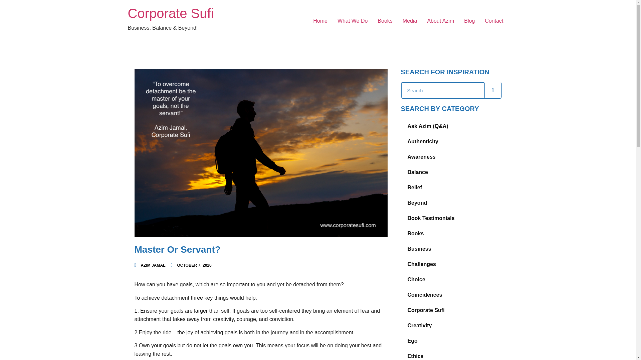 The image size is (641, 360). Describe the element at coordinates (150, 265) in the screenshot. I see `AZIM JAMAL` at that location.